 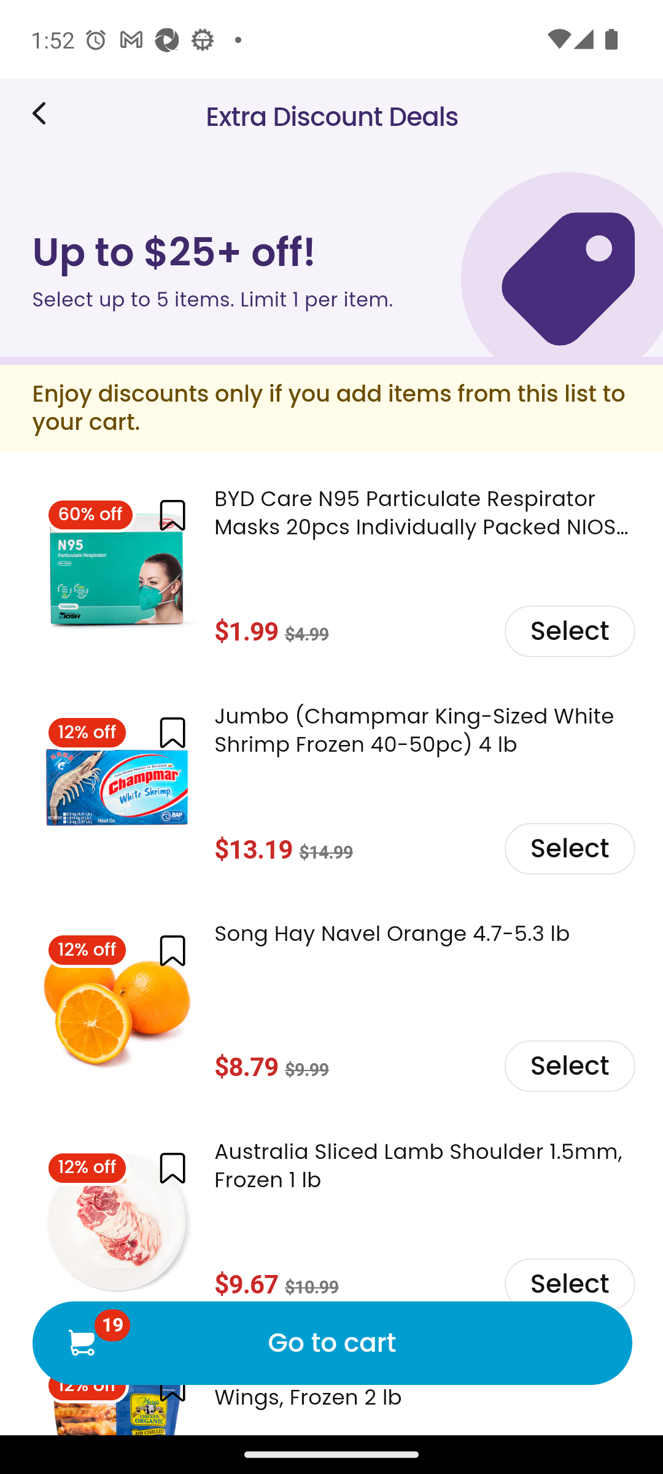 I want to click on , so click(x=172, y=1168).